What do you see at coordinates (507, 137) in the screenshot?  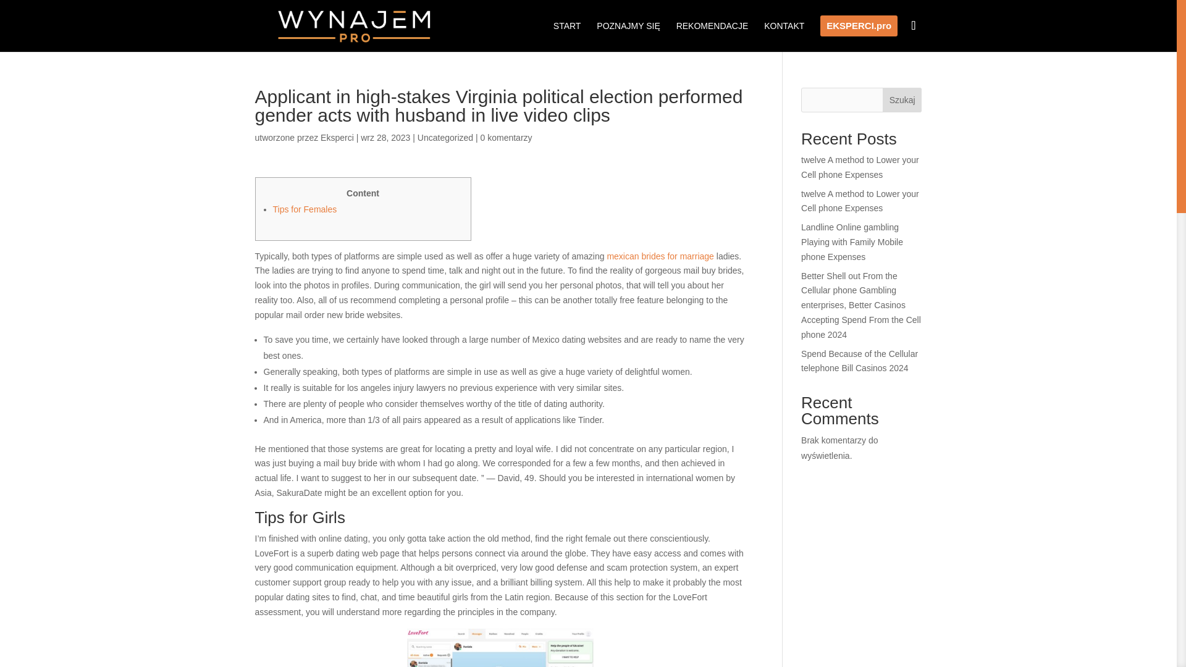 I see `0 komentarzy` at bounding box center [507, 137].